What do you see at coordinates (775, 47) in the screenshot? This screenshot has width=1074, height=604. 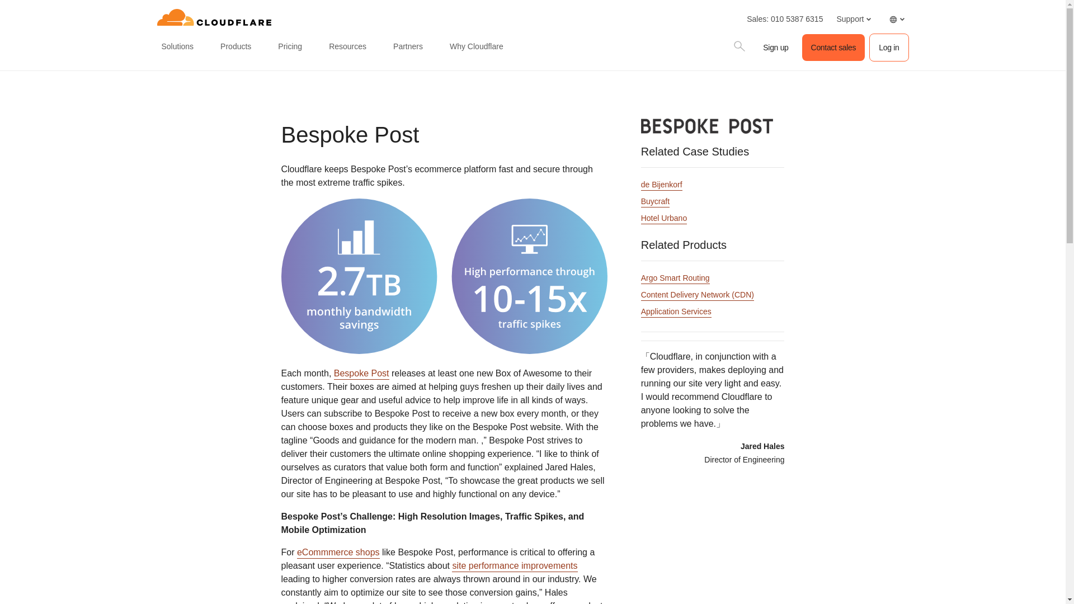 I see `Sign up` at bounding box center [775, 47].